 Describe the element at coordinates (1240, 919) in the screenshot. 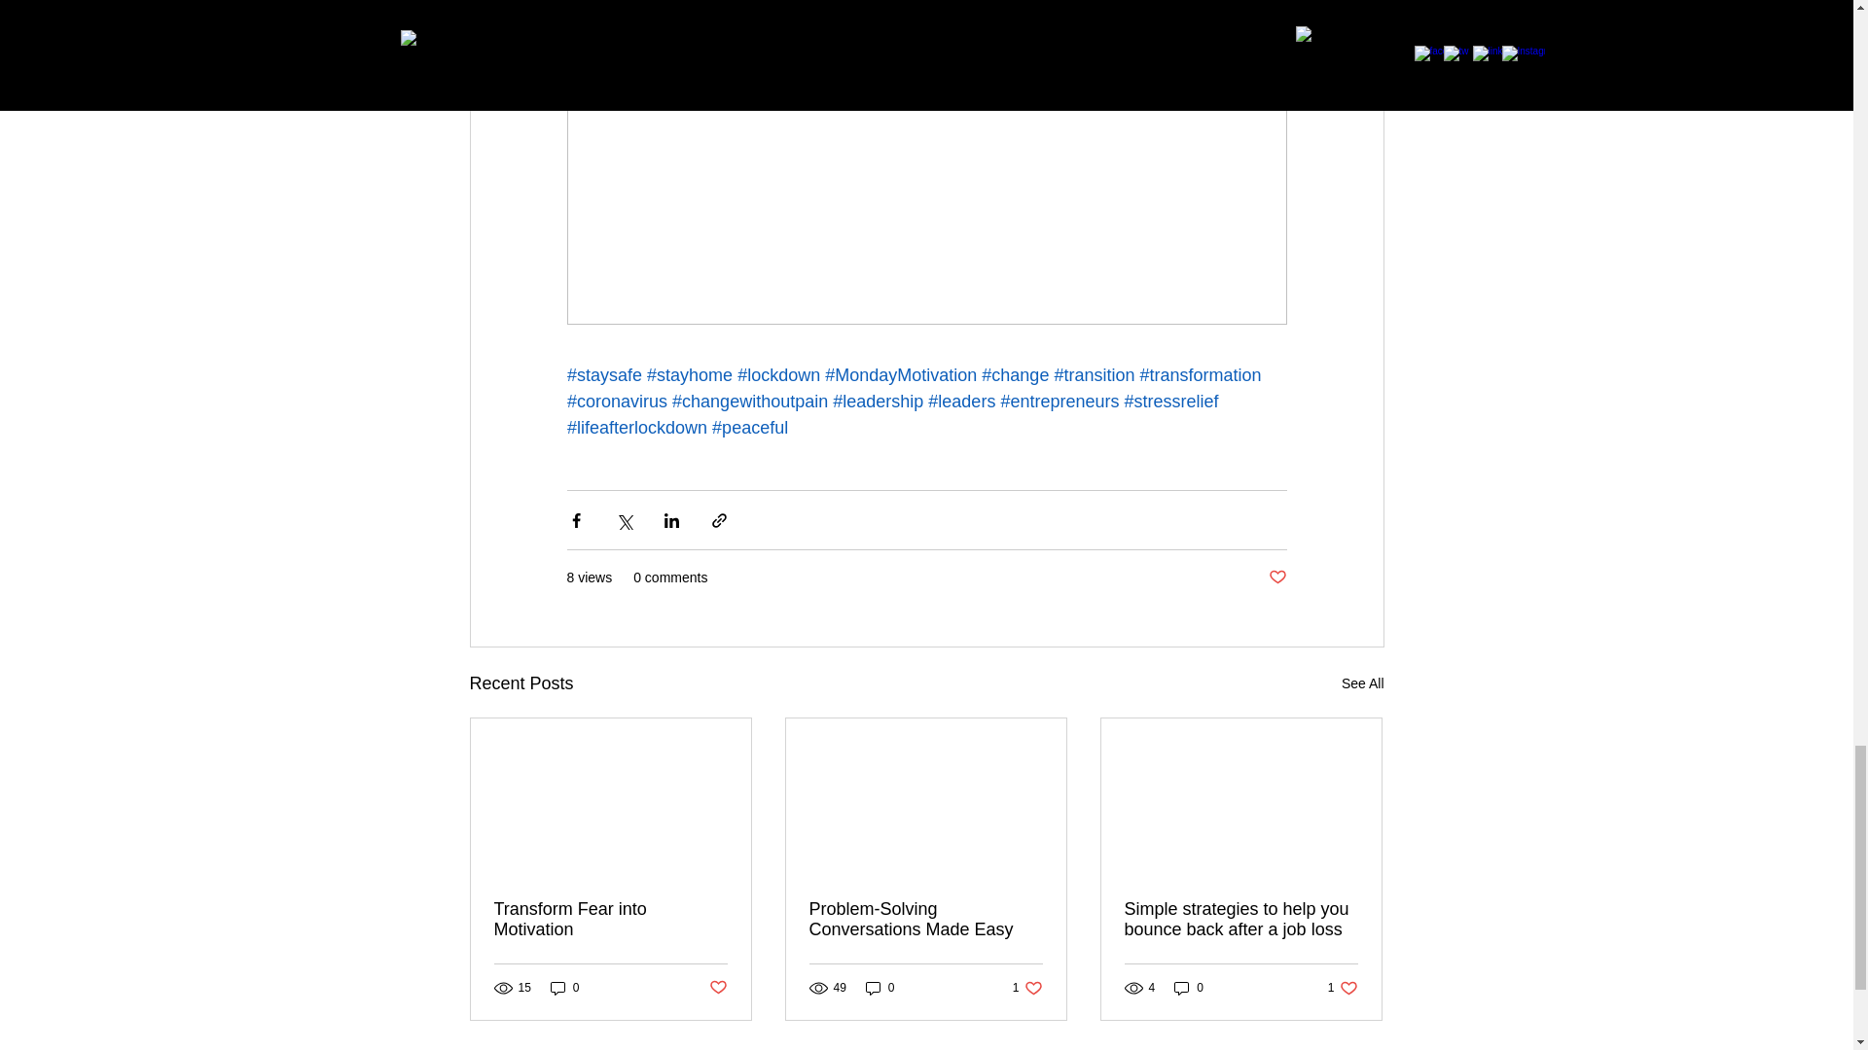

I see `Post not marked as liked` at that location.